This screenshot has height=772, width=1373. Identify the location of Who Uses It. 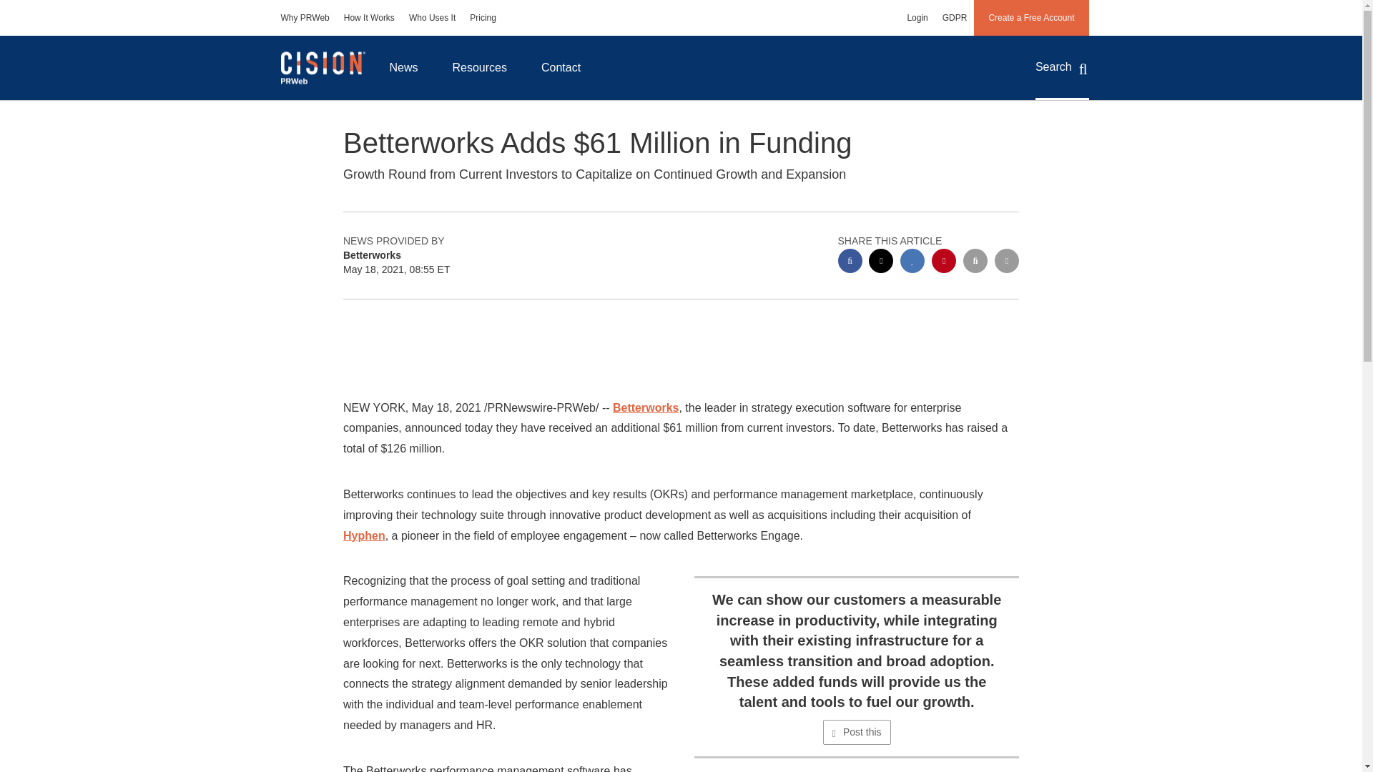
(432, 17).